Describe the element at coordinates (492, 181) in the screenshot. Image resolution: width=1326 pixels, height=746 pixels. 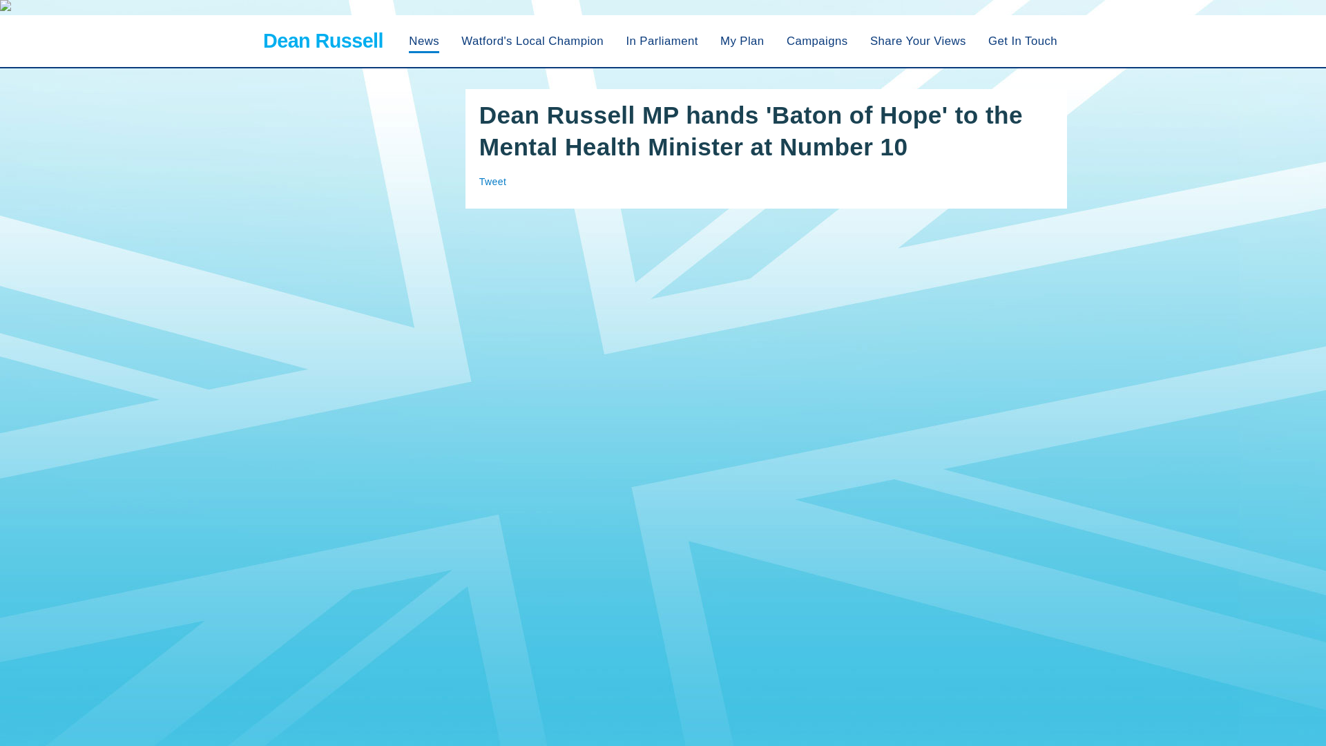
I see `Tweet` at that location.